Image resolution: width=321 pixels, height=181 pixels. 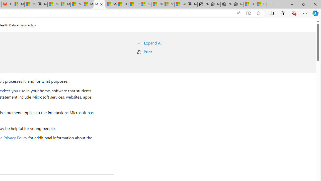 What do you see at coordinates (315, 4) in the screenshot?
I see `Close` at bounding box center [315, 4].